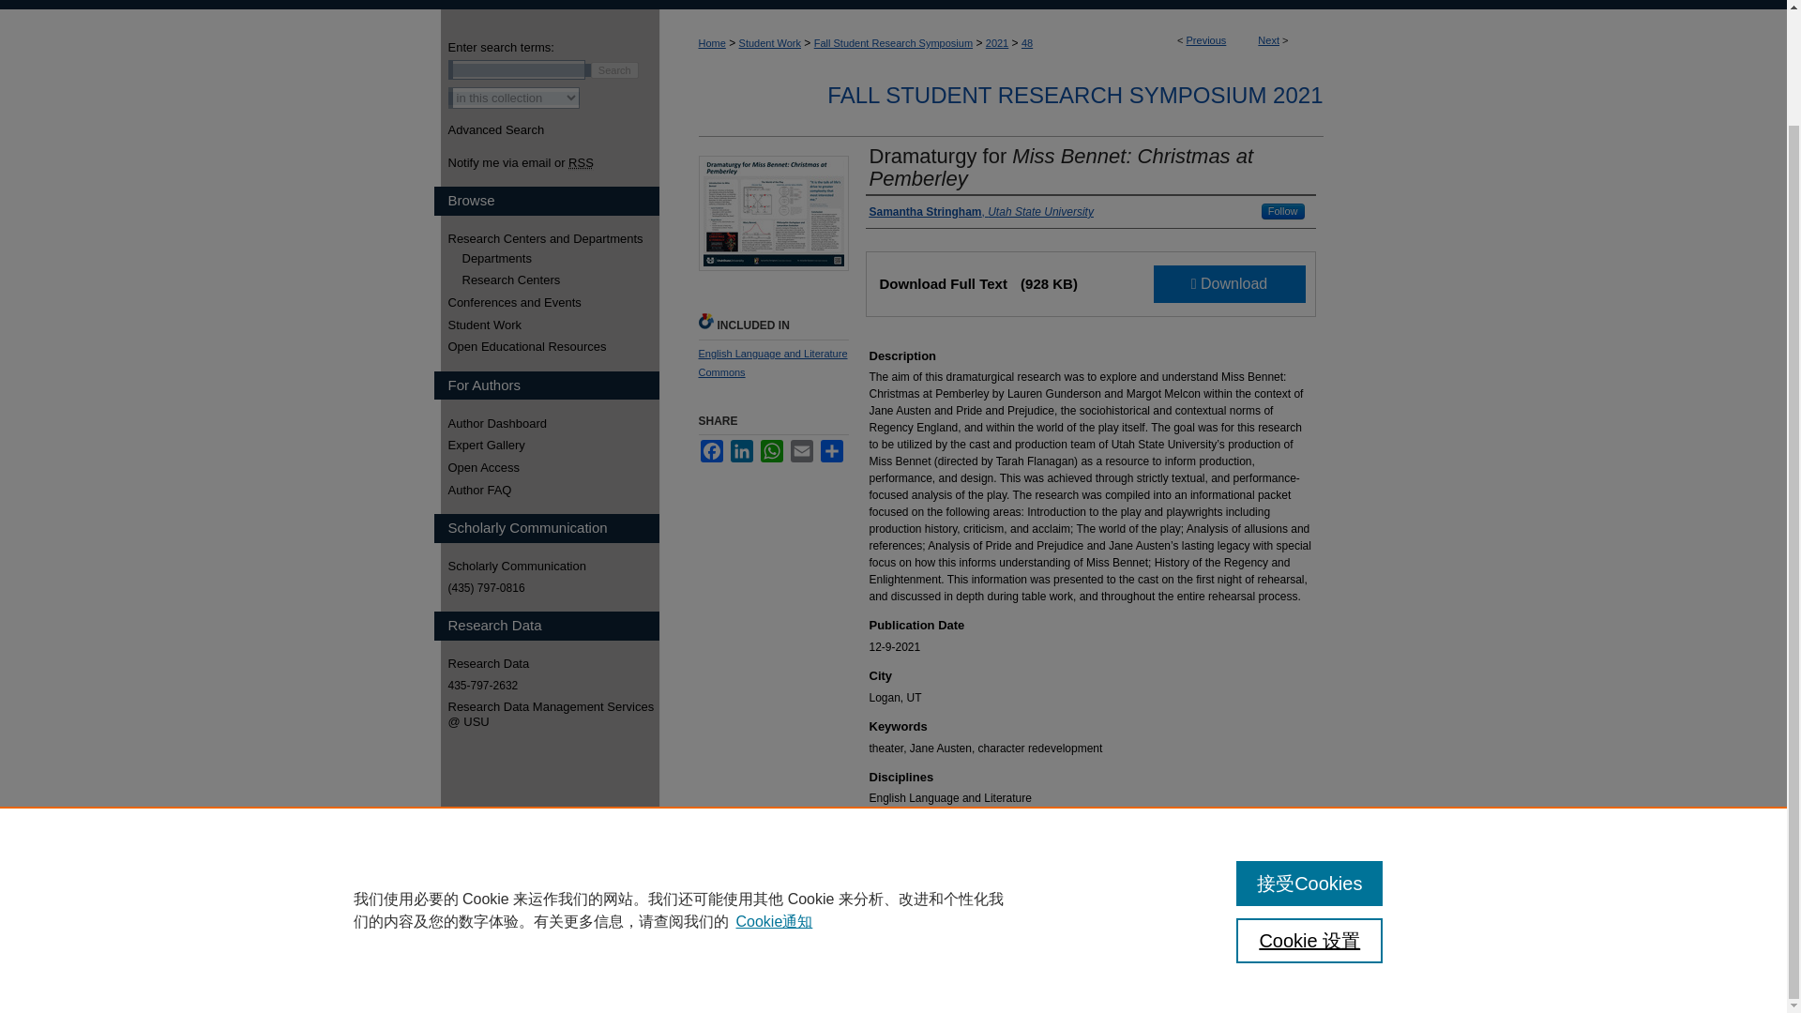  Describe the element at coordinates (1230, 283) in the screenshot. I see `Download` at that location.